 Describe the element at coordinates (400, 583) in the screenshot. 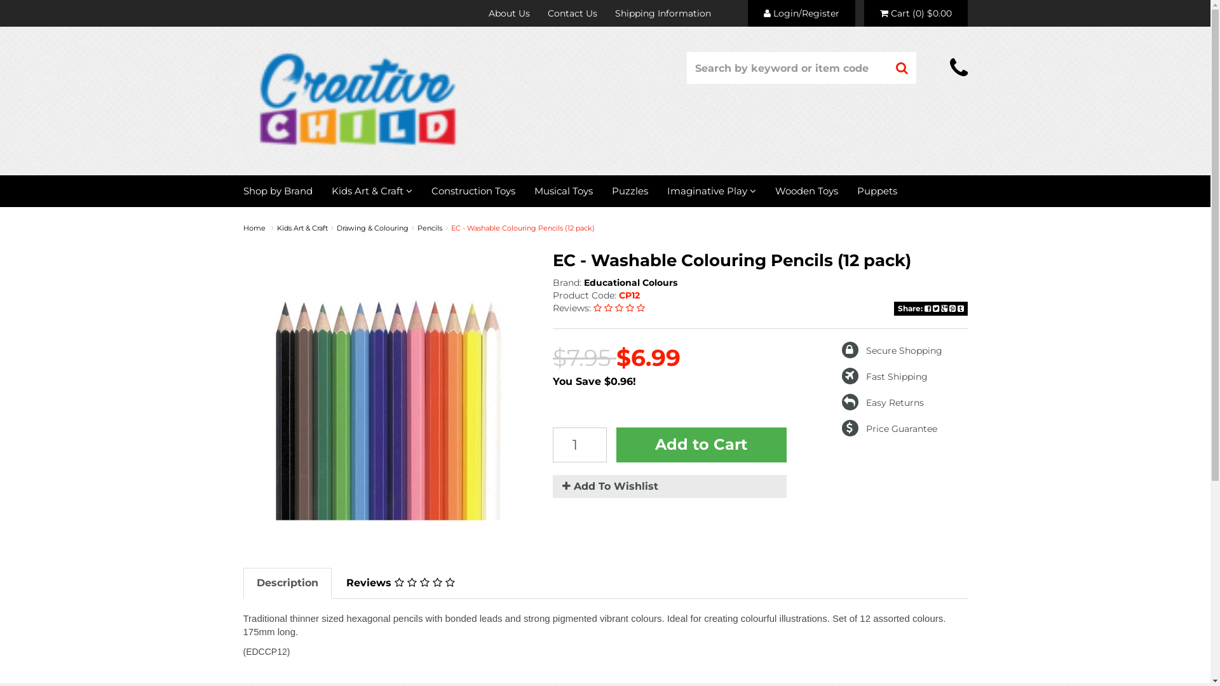

I see `Reviews` at that location.